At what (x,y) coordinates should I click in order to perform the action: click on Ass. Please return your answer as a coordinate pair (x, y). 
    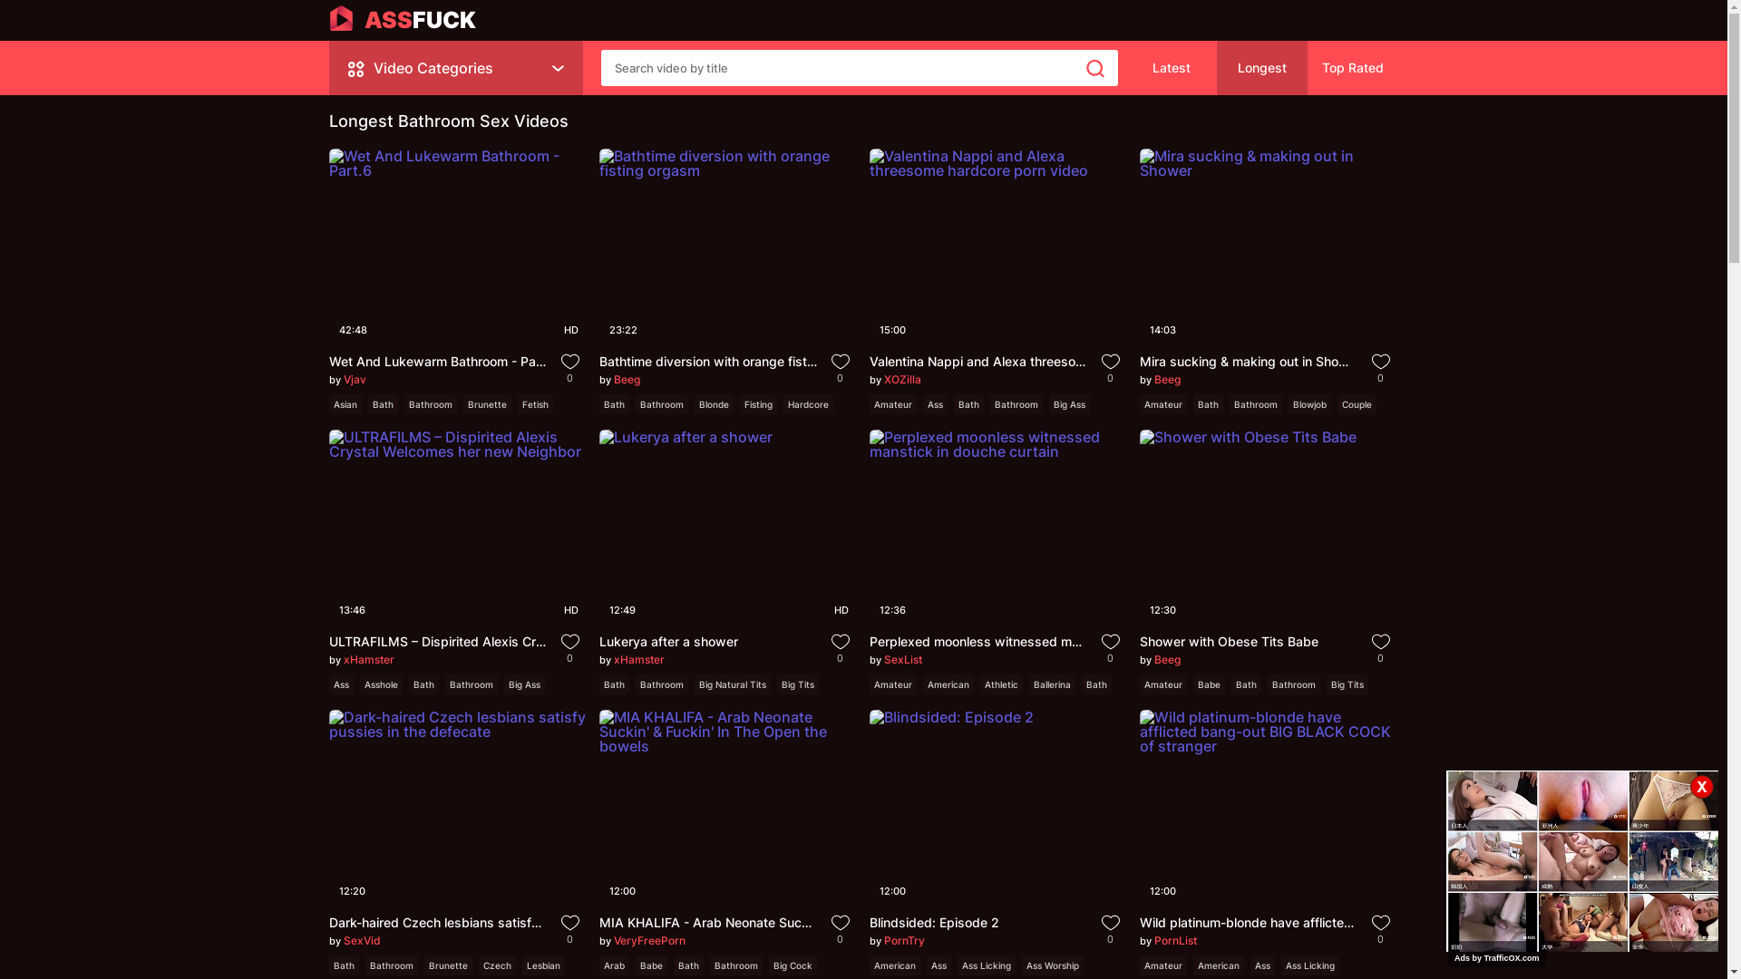
    Looking at the image, I should click on (939, 965).